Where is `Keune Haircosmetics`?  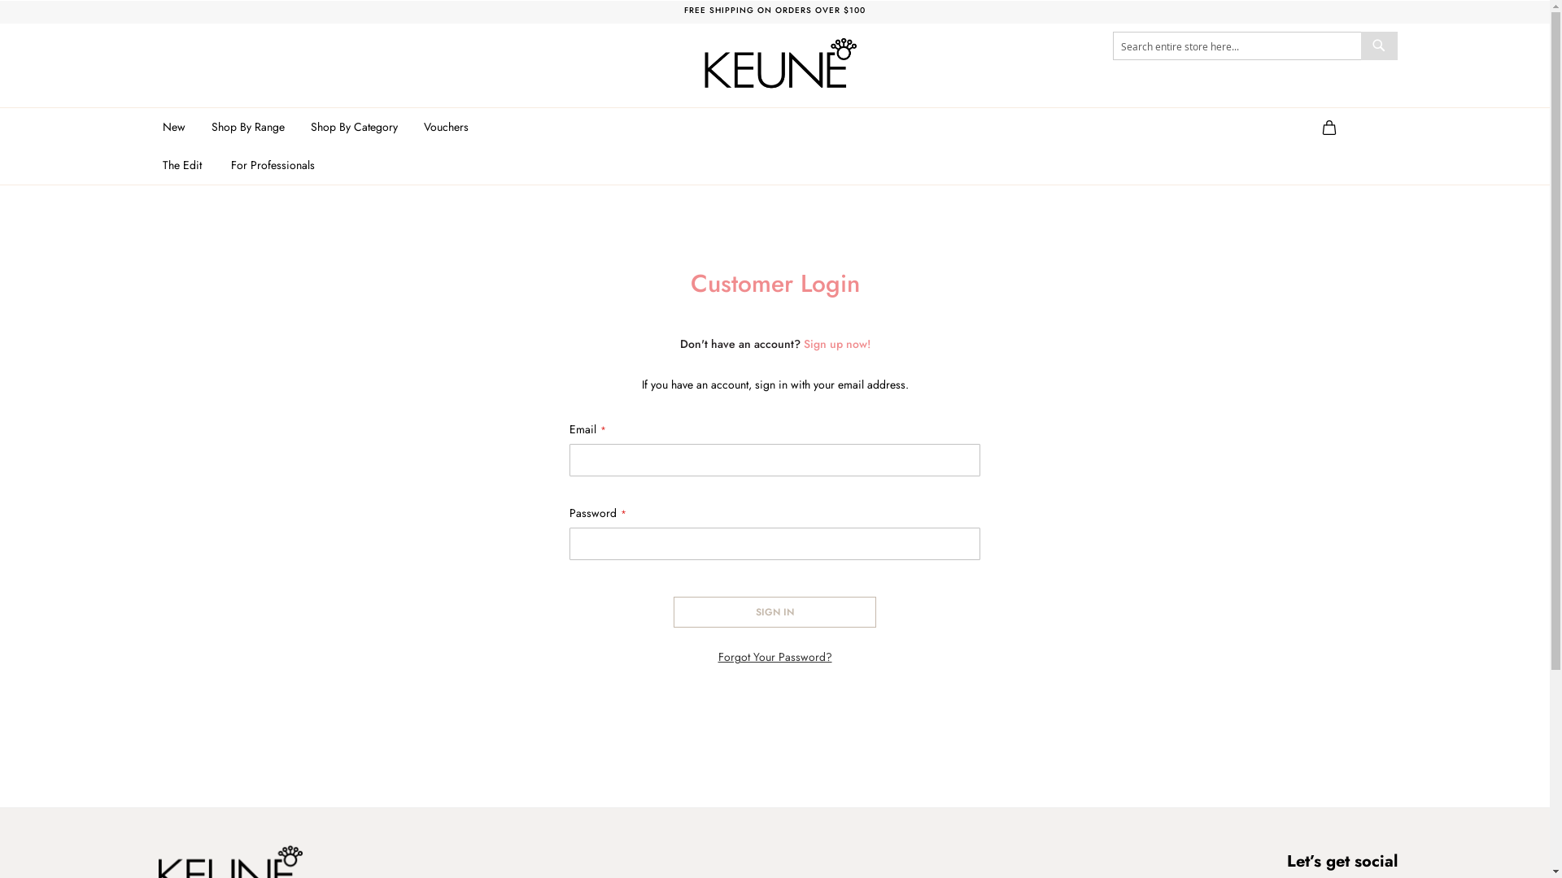
Keune Haircosmetics is located at coordinates (774, 62).